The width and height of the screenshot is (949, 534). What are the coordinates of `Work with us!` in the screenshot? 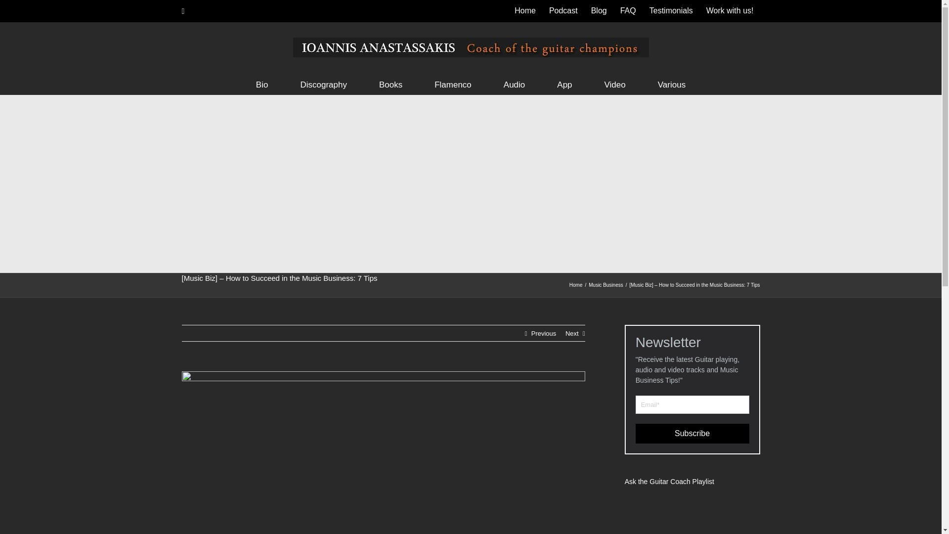 It's located at (730, 11).